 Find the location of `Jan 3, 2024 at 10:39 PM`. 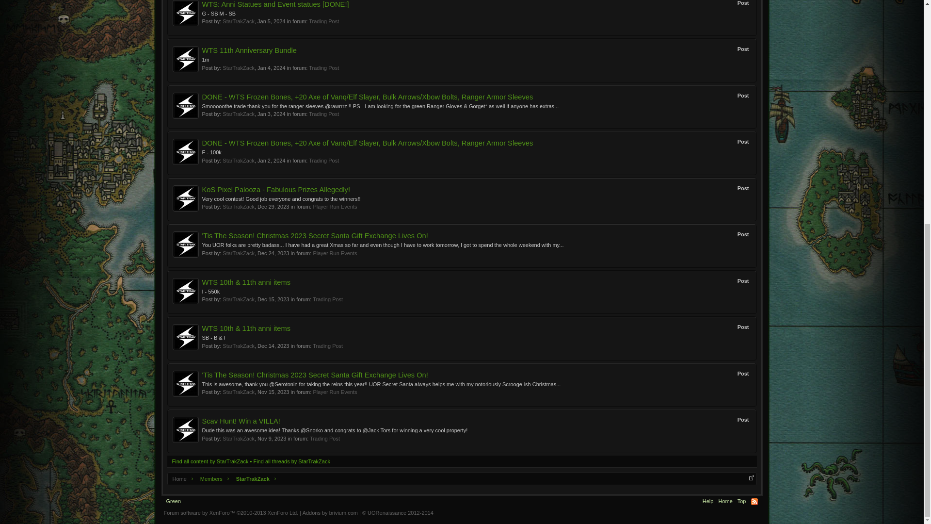

Jan 3, 2024 at 10:39 PM is located at coordinates (272, 114).